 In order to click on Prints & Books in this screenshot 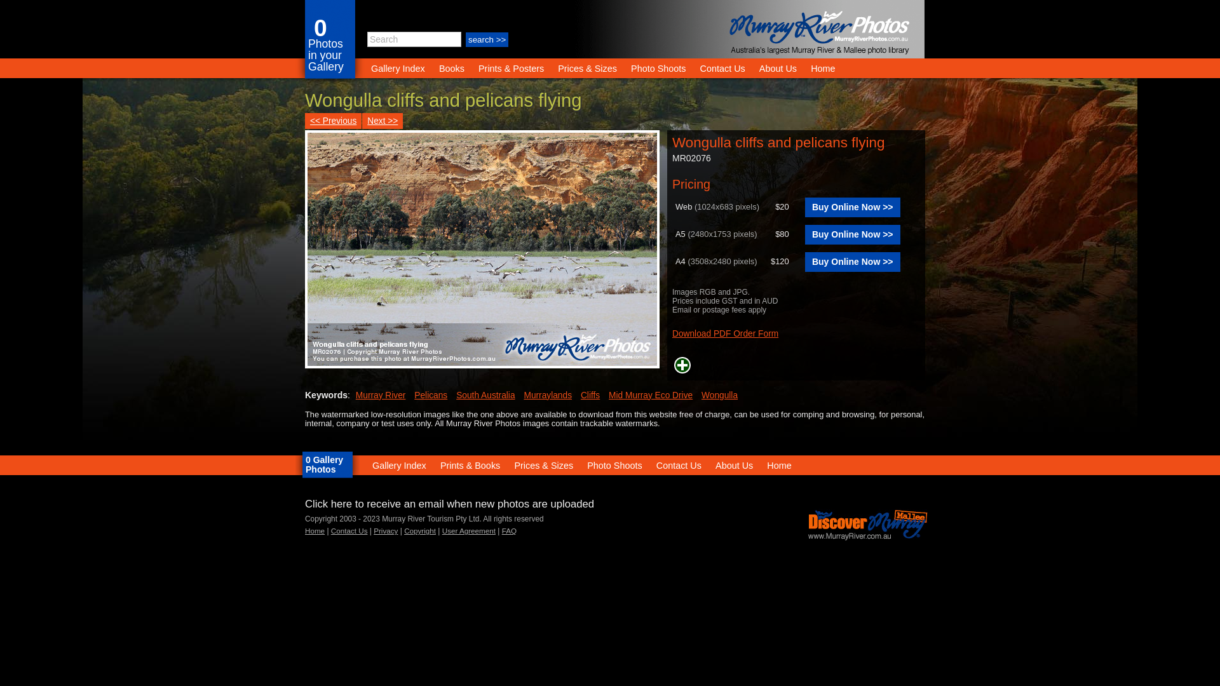, I will do `click(470, 465)`.